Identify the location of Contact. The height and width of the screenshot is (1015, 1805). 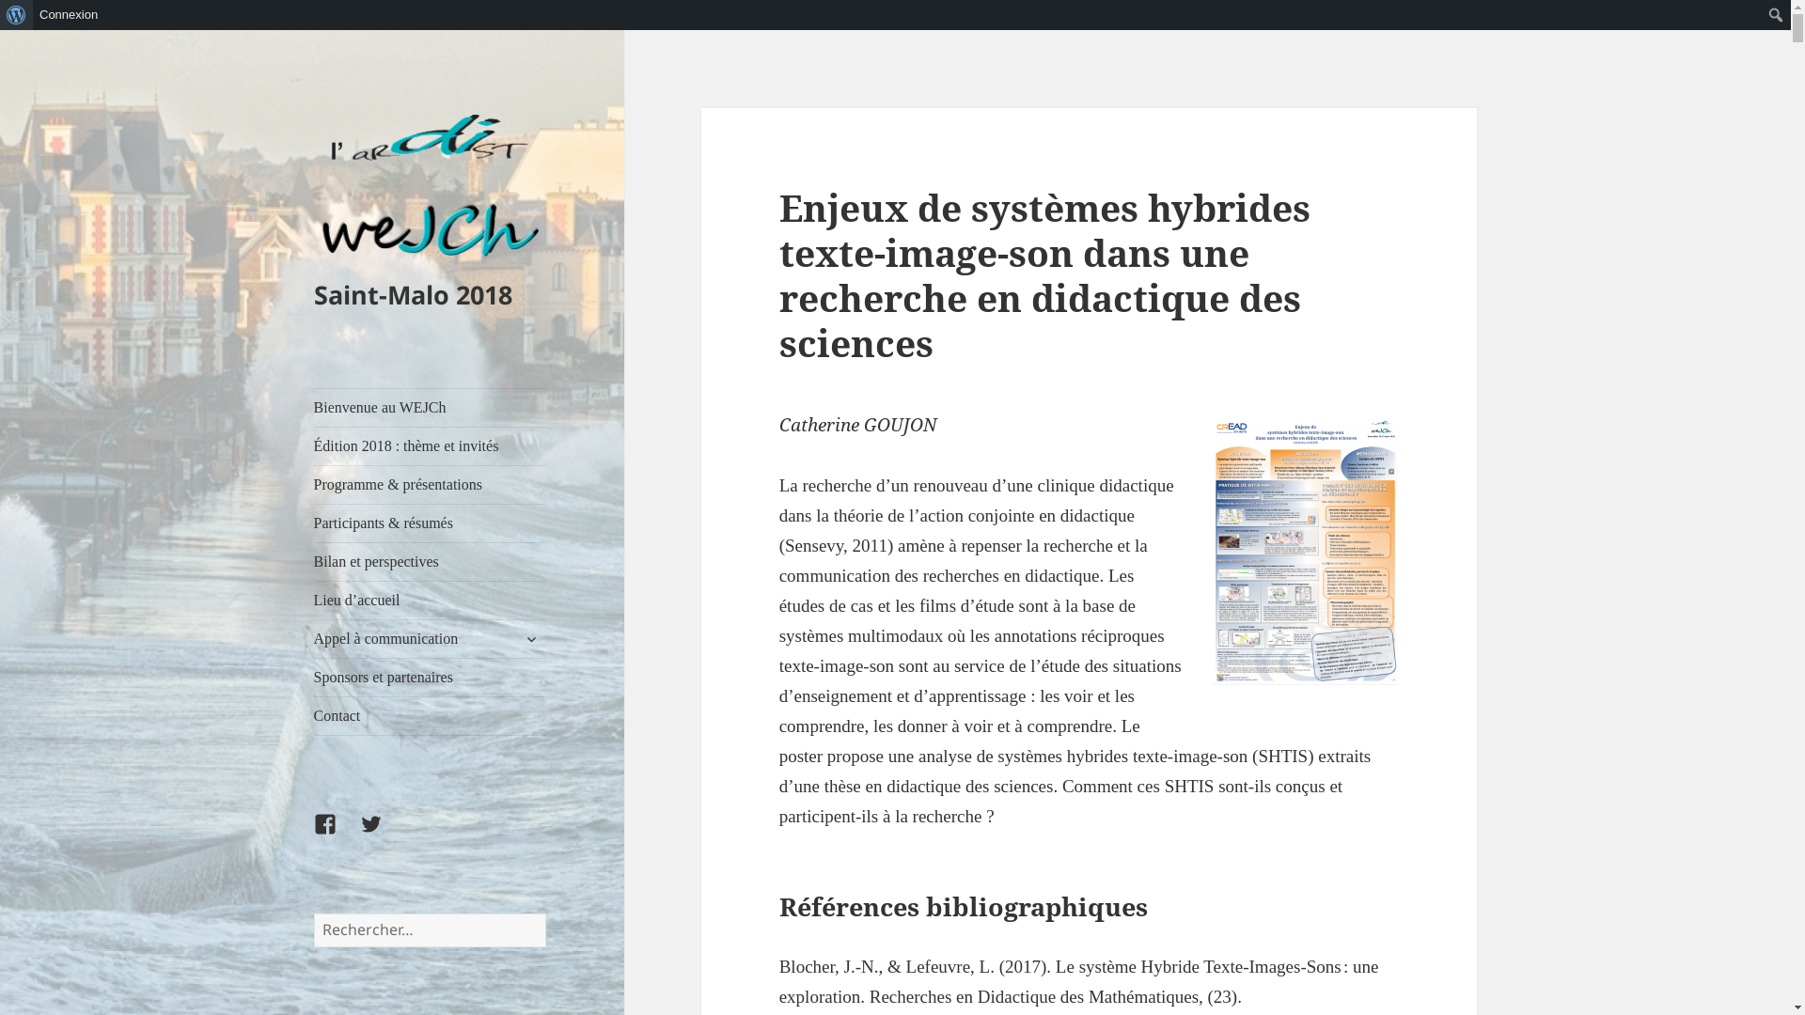
(431, 716).